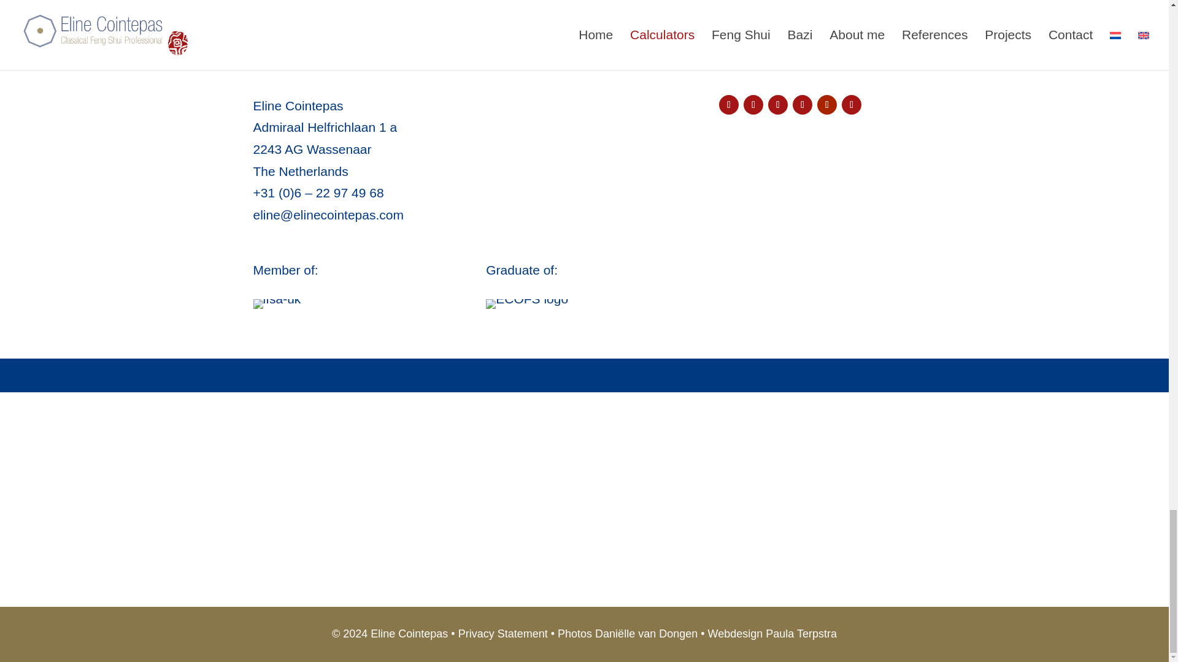 The width and height of the screenshot is (1178, 662). Describe the element at coordinates (803, 104) in the screenshot. I see `Follow on Spotify` at that location.